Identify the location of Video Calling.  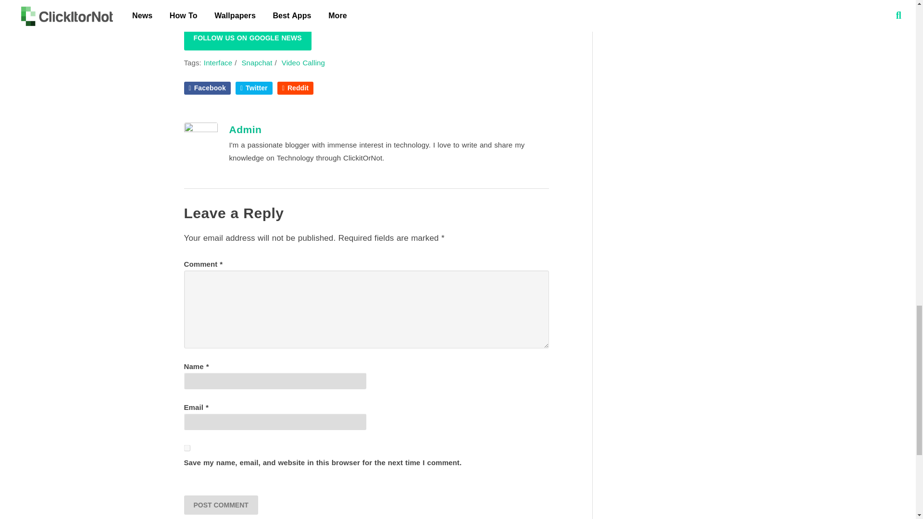
(303, 62).